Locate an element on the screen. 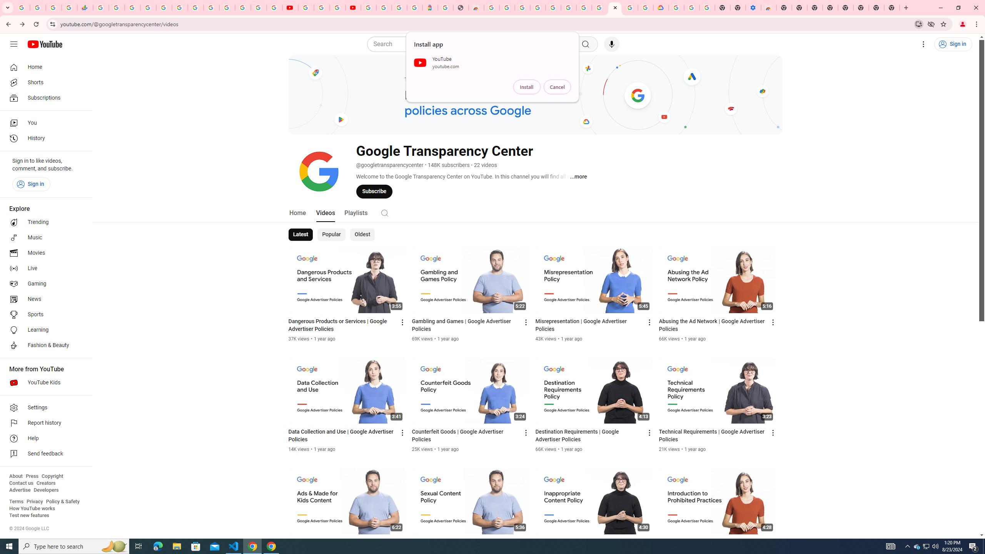  YouTube Kids is located at coordinates (44, 382).